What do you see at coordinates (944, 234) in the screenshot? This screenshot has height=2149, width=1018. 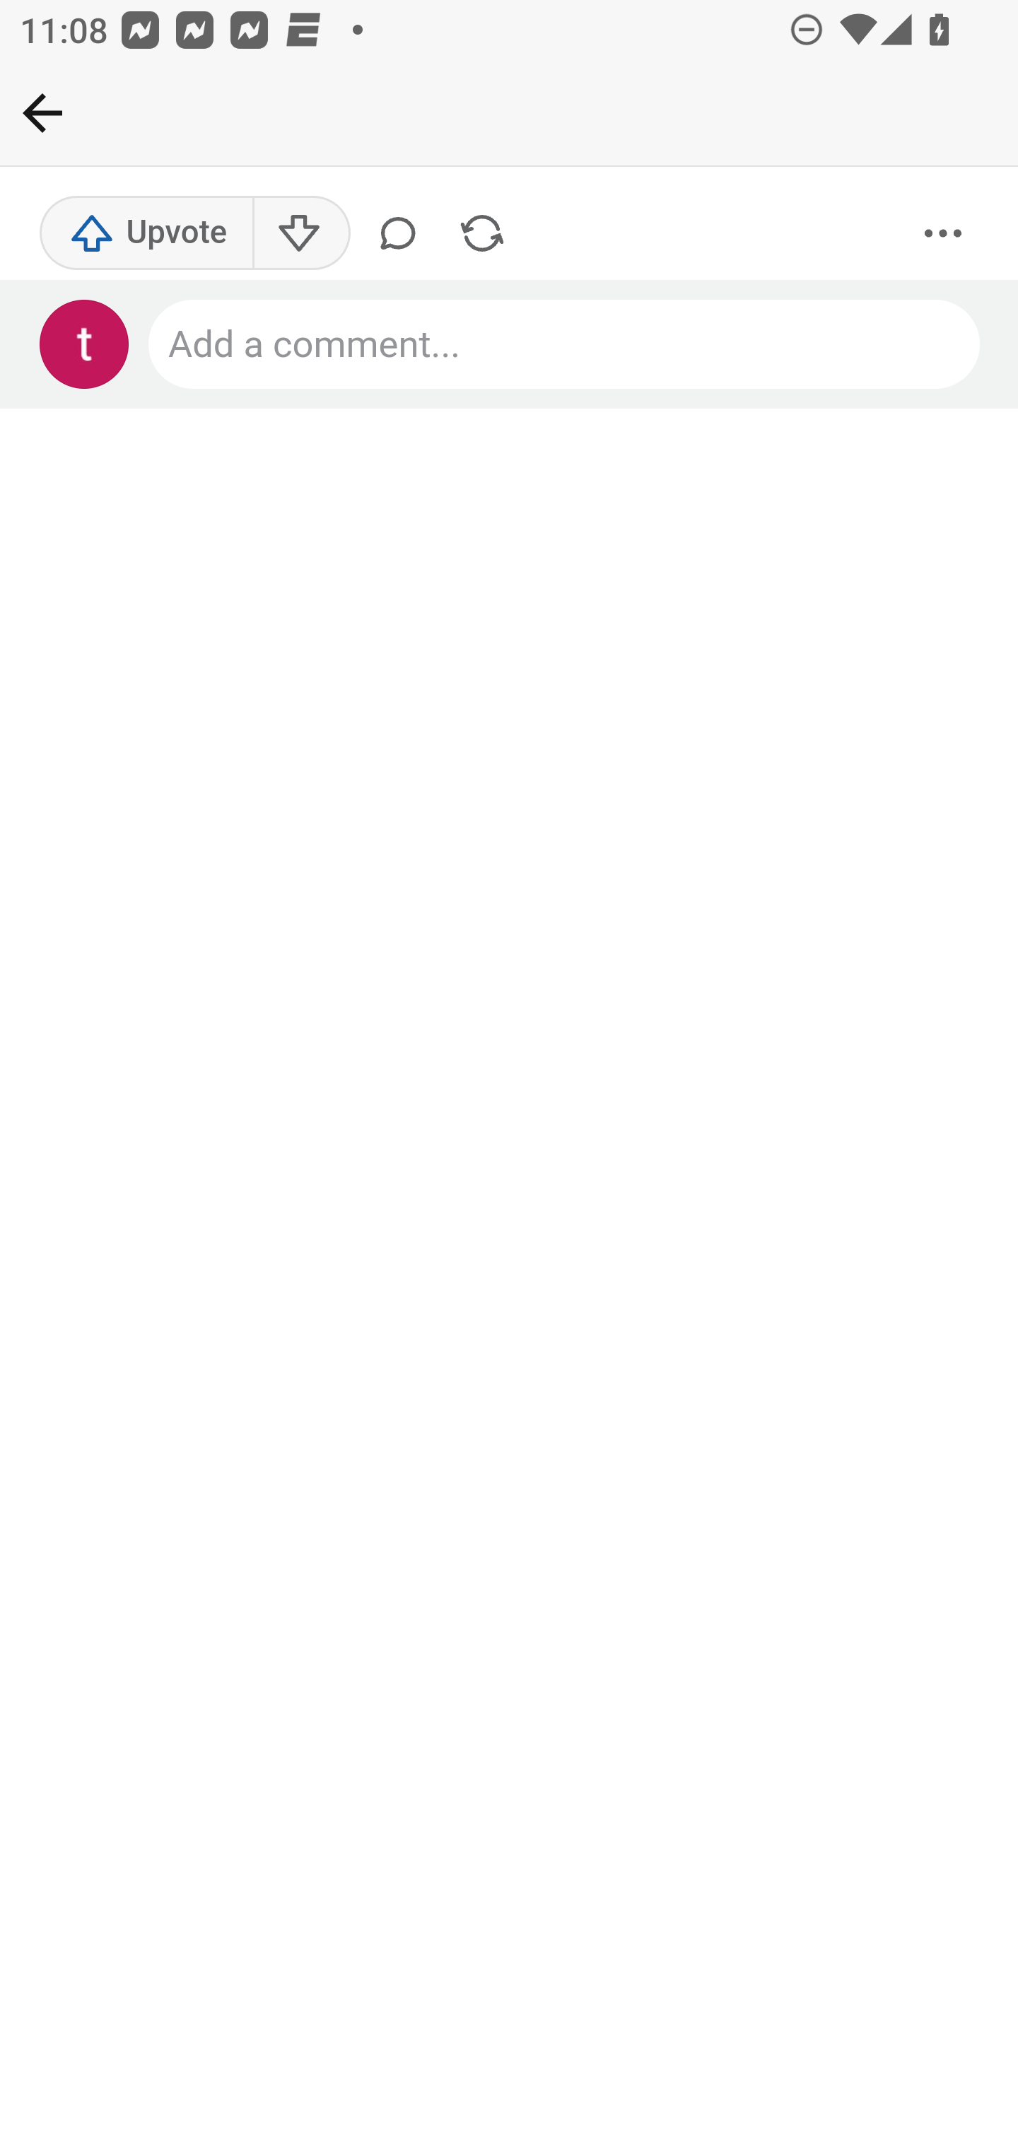 I see `More` at bounding box center [944, 234].